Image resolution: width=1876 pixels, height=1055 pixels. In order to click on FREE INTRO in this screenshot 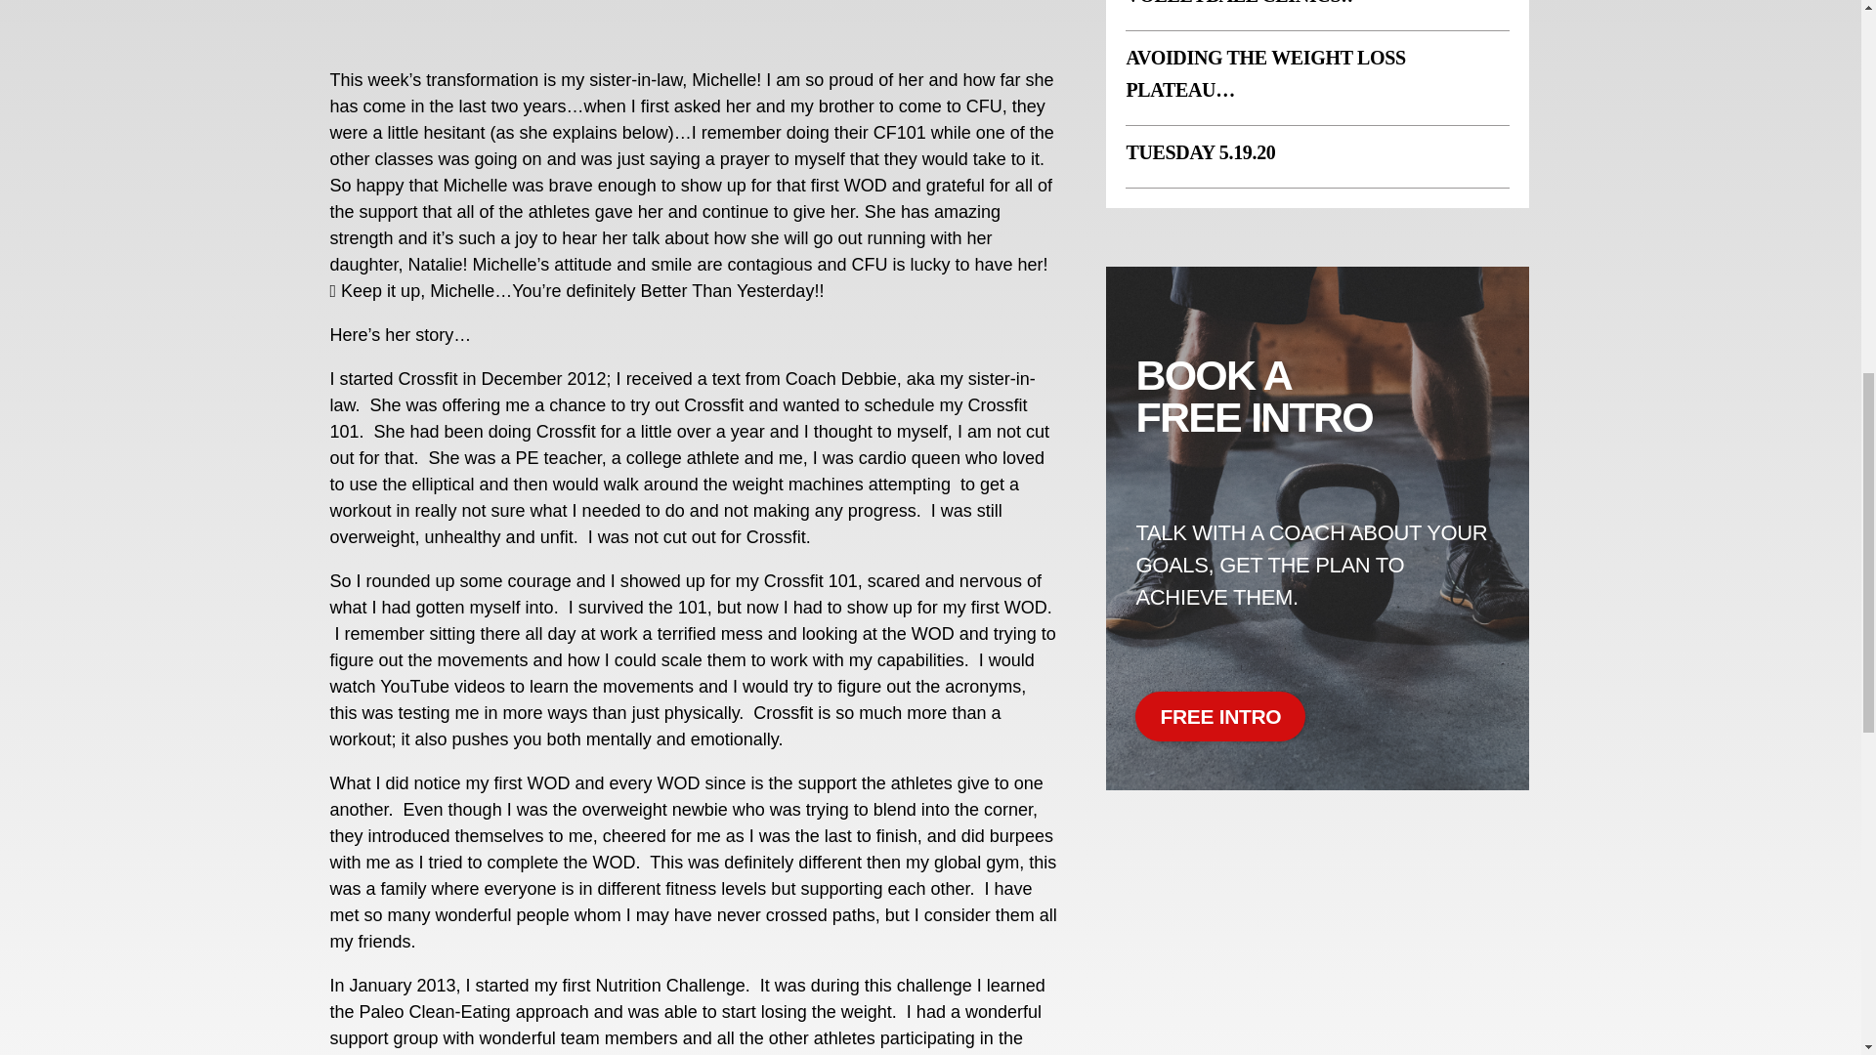, I will do `click(1219, 717)`.